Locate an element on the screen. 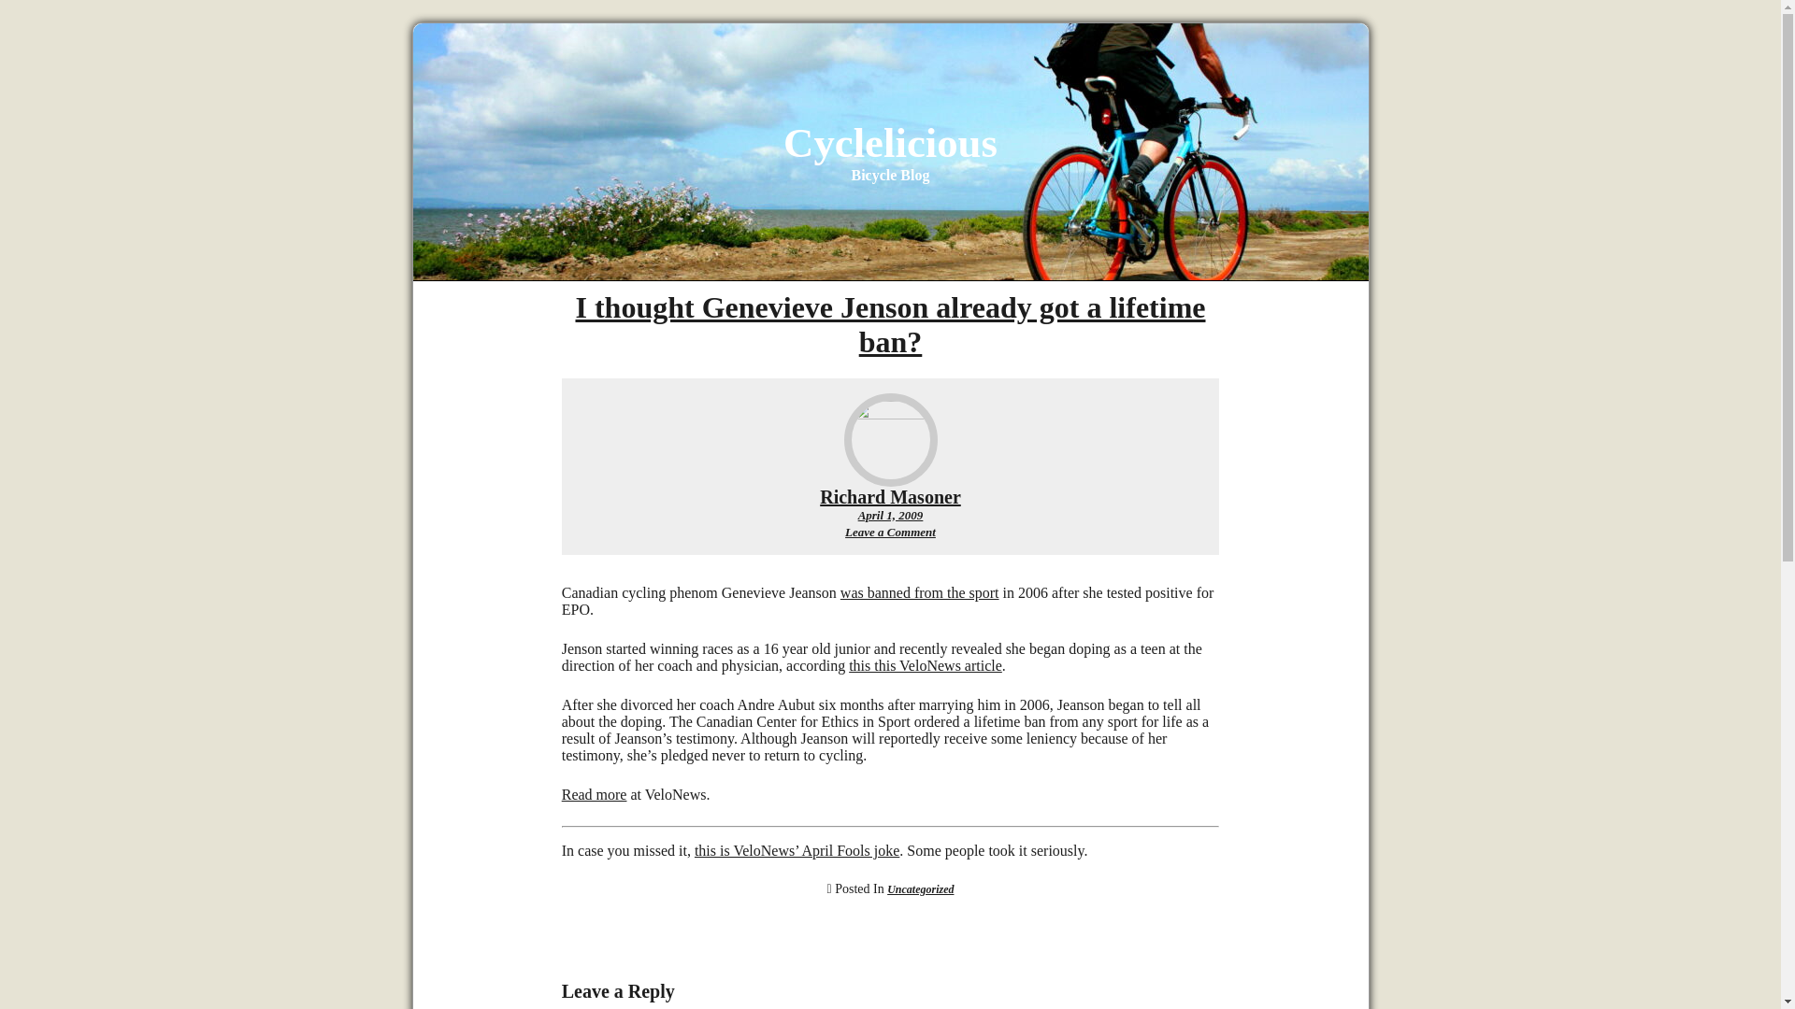  this this VeloNews article is located at coordinates (926, 665).